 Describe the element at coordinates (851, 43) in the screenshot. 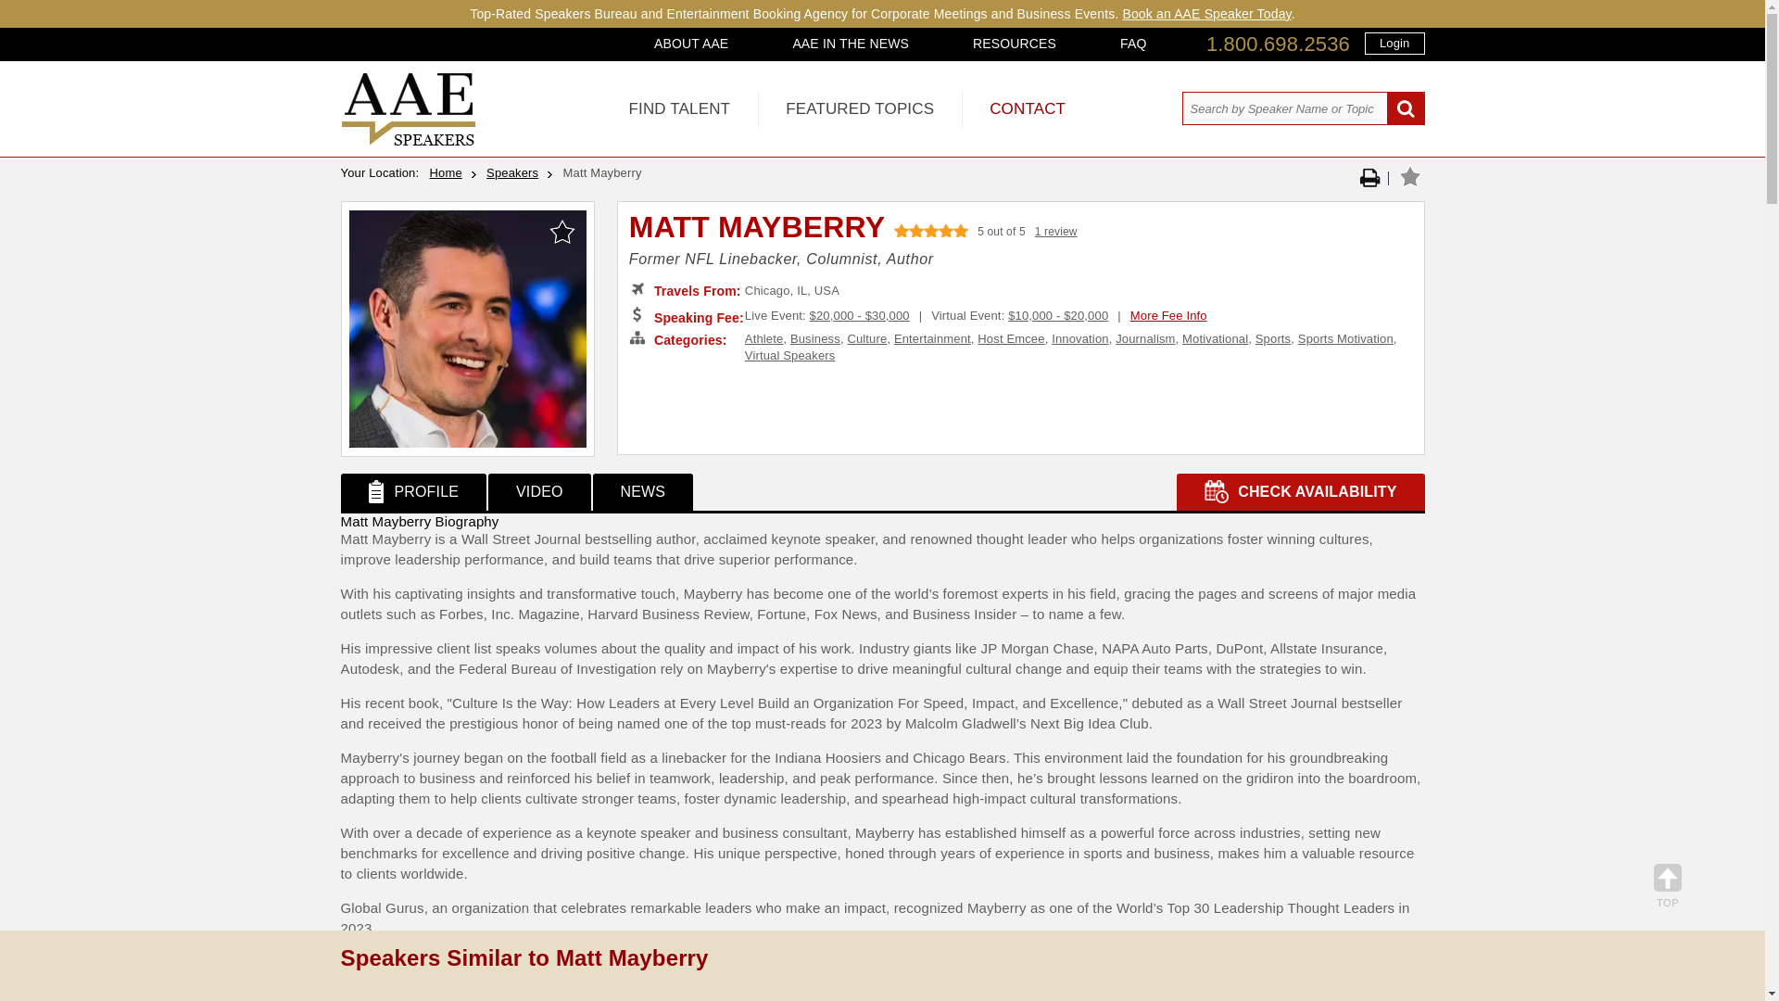

I see `AAE IN THE NEWS` at that location.